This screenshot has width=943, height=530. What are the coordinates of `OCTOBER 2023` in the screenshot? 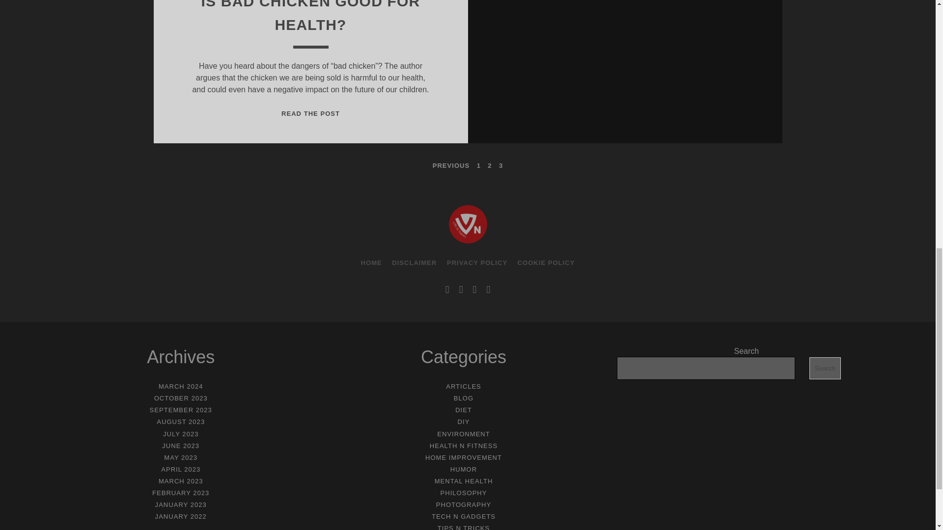 It's located at (181, 397).